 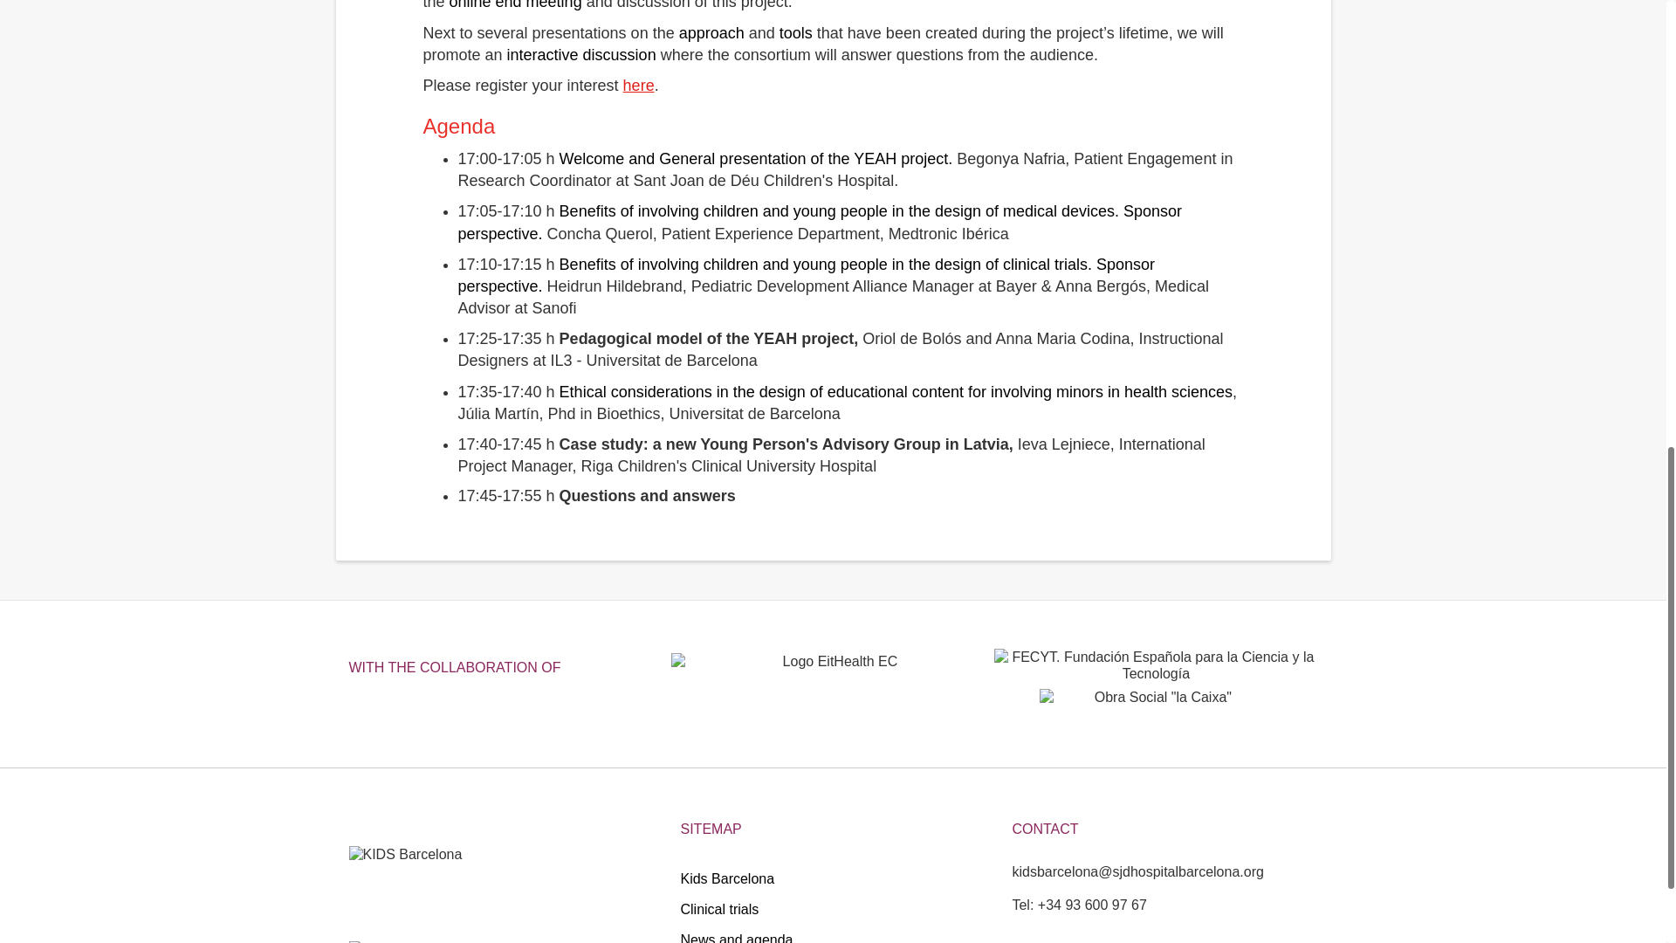 What do you see at coordinates (639, 86) in the screenshot?
I see `here` at bounding box center [639, 86].